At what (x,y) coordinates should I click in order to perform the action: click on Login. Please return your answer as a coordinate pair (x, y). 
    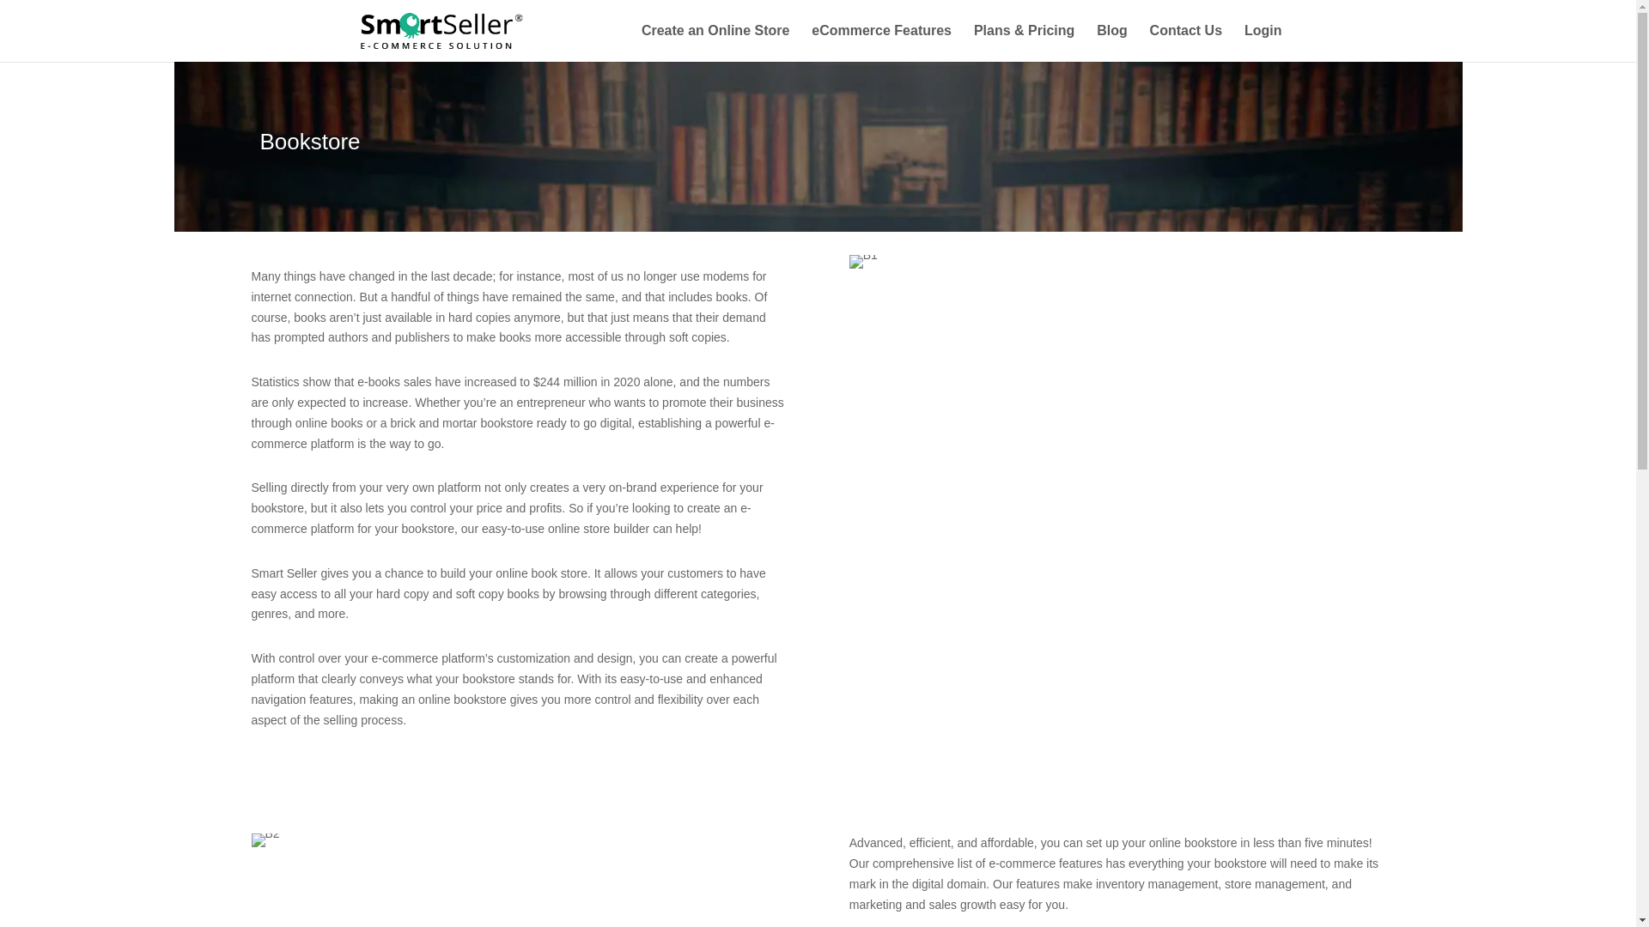
    Looking at the image, I should click on (1263, 43).